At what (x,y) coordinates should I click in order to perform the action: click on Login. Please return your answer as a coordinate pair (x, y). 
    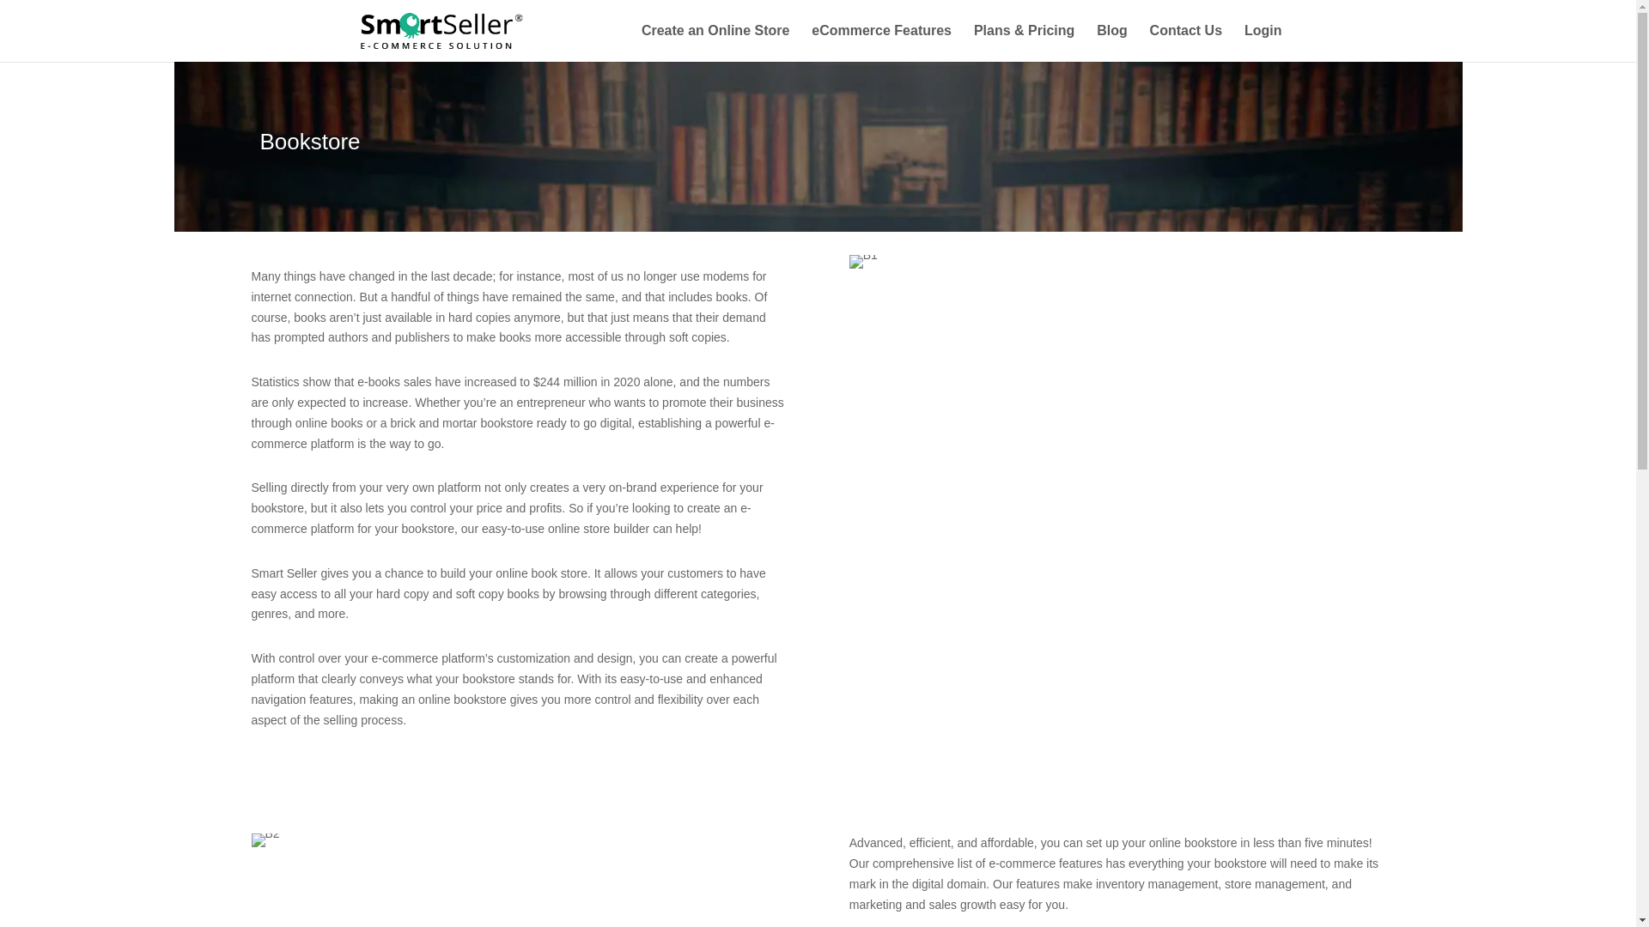
    Looking at the image, I should click on (1263, 43).